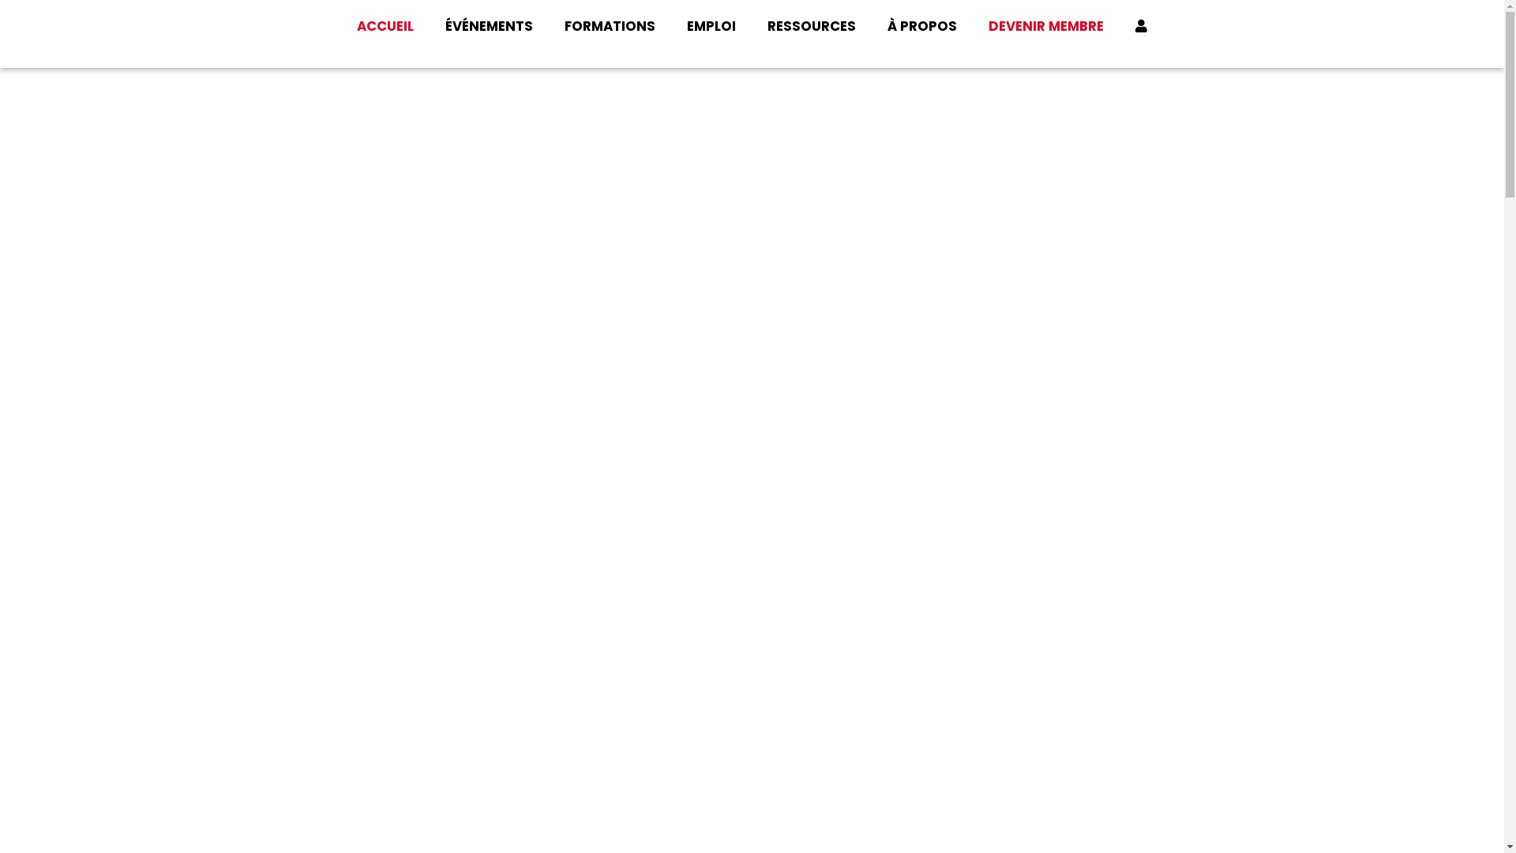 This screenshot has width=1516, height=853. I want to click on RESSOURCES, so click(812, 26).